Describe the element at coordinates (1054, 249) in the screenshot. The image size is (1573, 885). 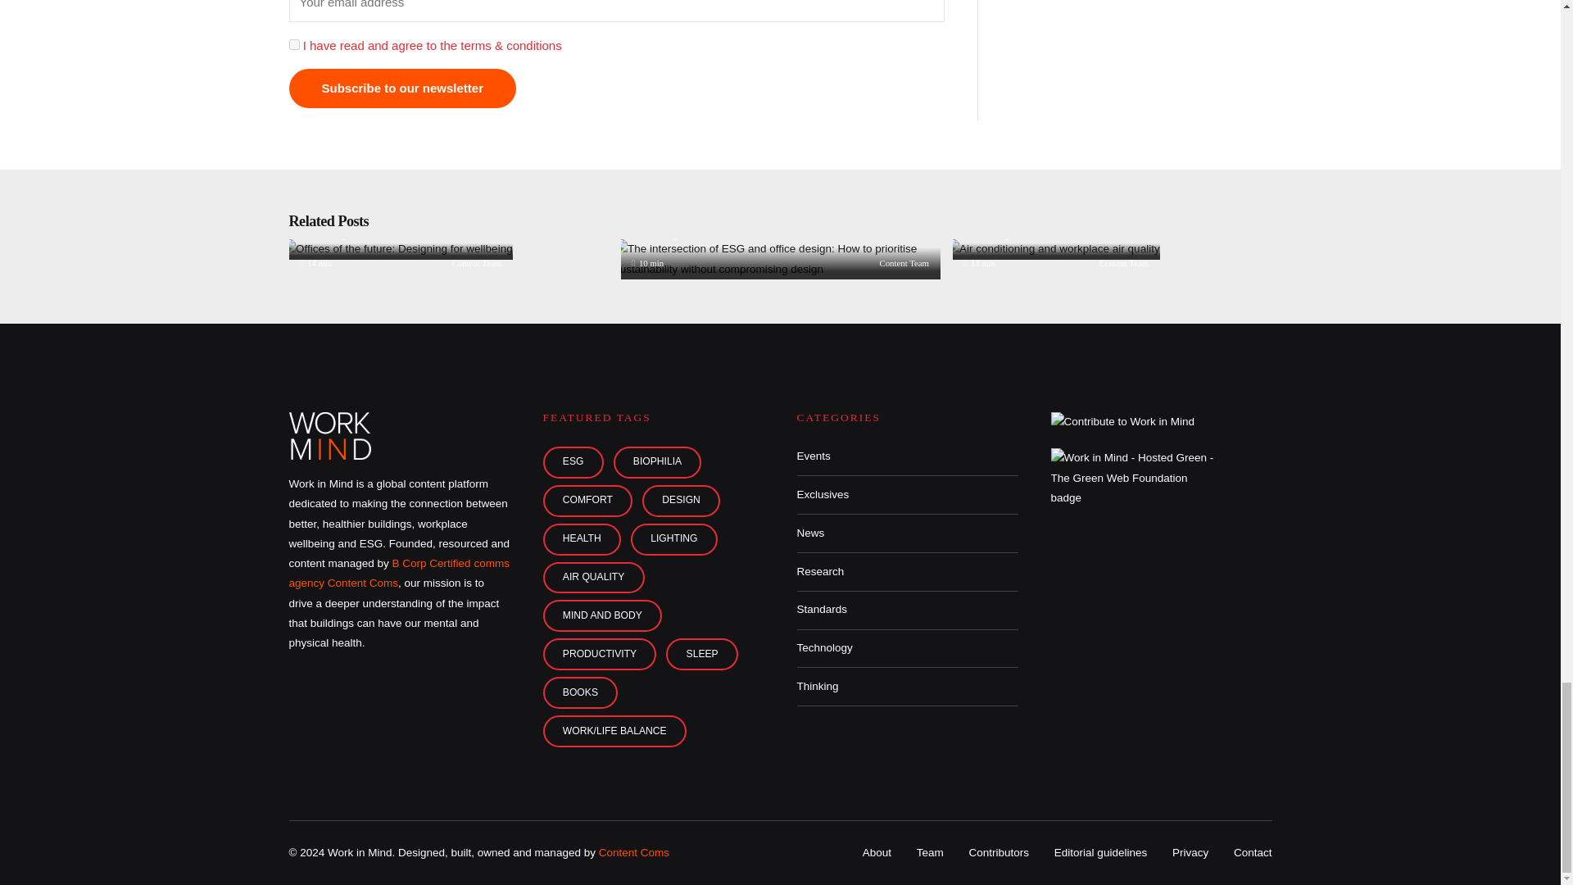
I see `Air conditioning and workplace air quality` at that location.